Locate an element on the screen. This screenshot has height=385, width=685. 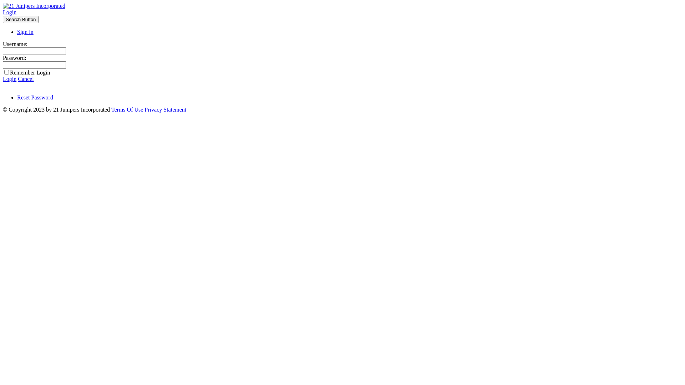
21 Junipers Incorporated is located at coordinates (34, 6).